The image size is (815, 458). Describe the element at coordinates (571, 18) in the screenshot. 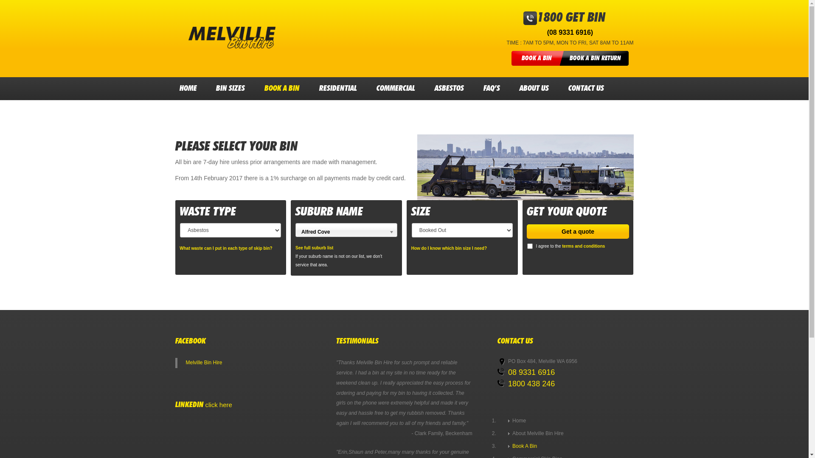

I see `1800 GET BIN` at that location.